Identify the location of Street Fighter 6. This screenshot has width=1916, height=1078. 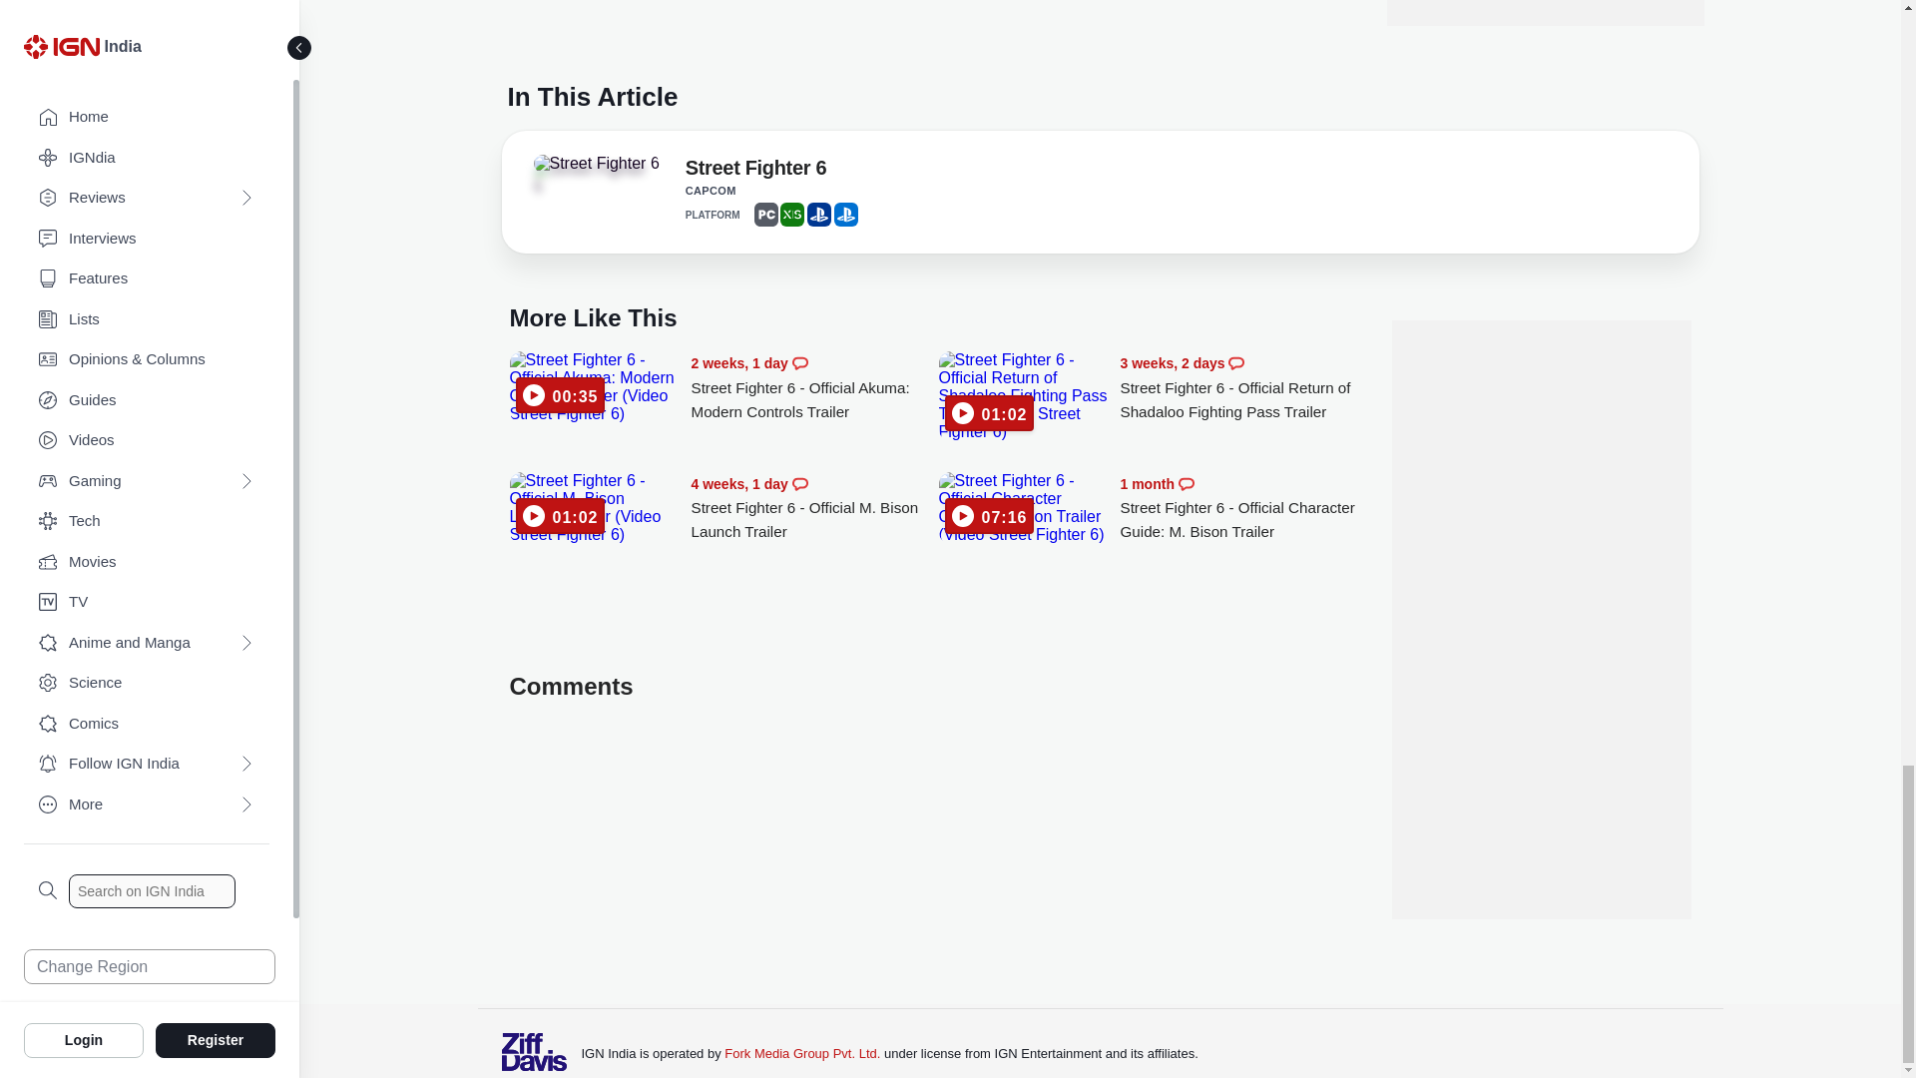
(589, 178).